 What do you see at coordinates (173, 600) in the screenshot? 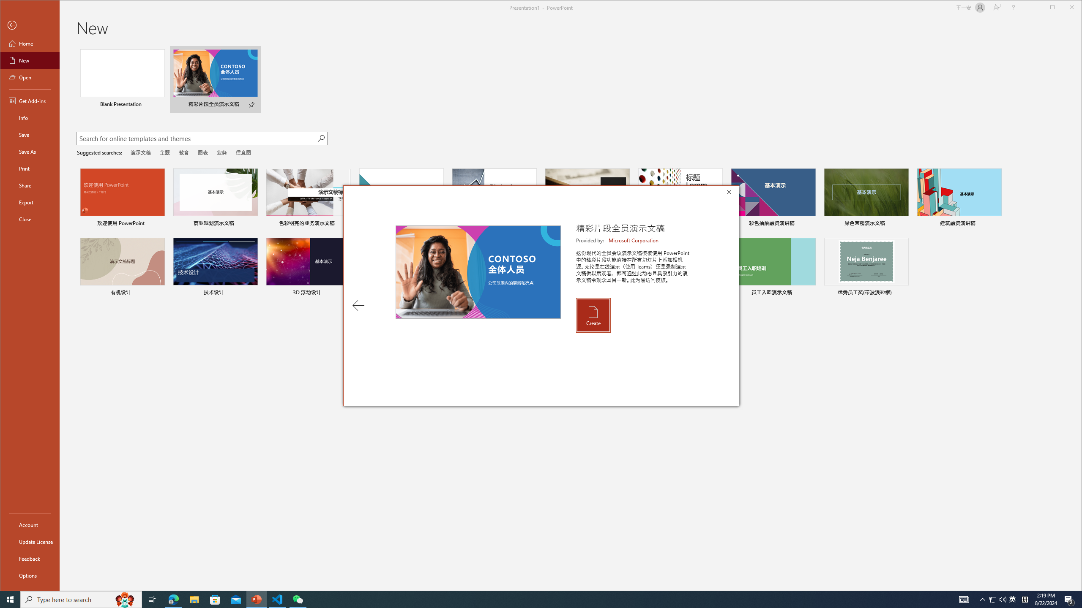
I see `Microsoft Edge - 1 running window` at bounding box center [173, 600].